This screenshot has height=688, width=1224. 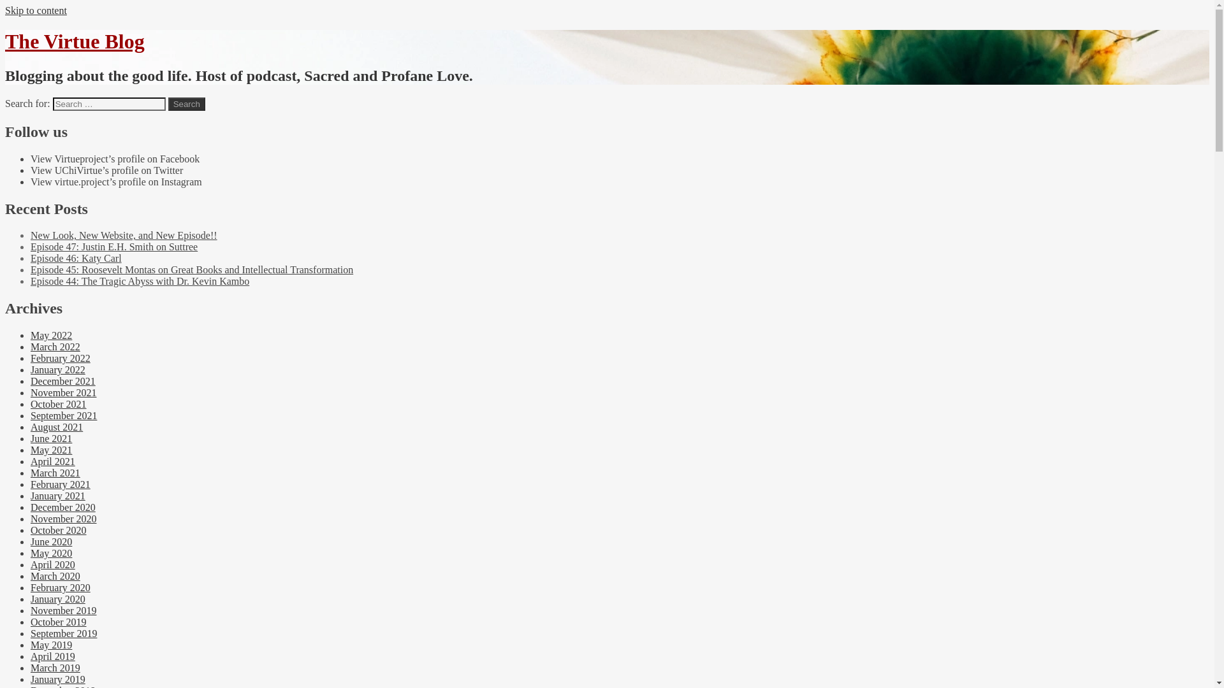 What do you see at coordinates (74, 41) in the screenshot?
I see `The Virtue Blog` at bounding box center [74, 41].